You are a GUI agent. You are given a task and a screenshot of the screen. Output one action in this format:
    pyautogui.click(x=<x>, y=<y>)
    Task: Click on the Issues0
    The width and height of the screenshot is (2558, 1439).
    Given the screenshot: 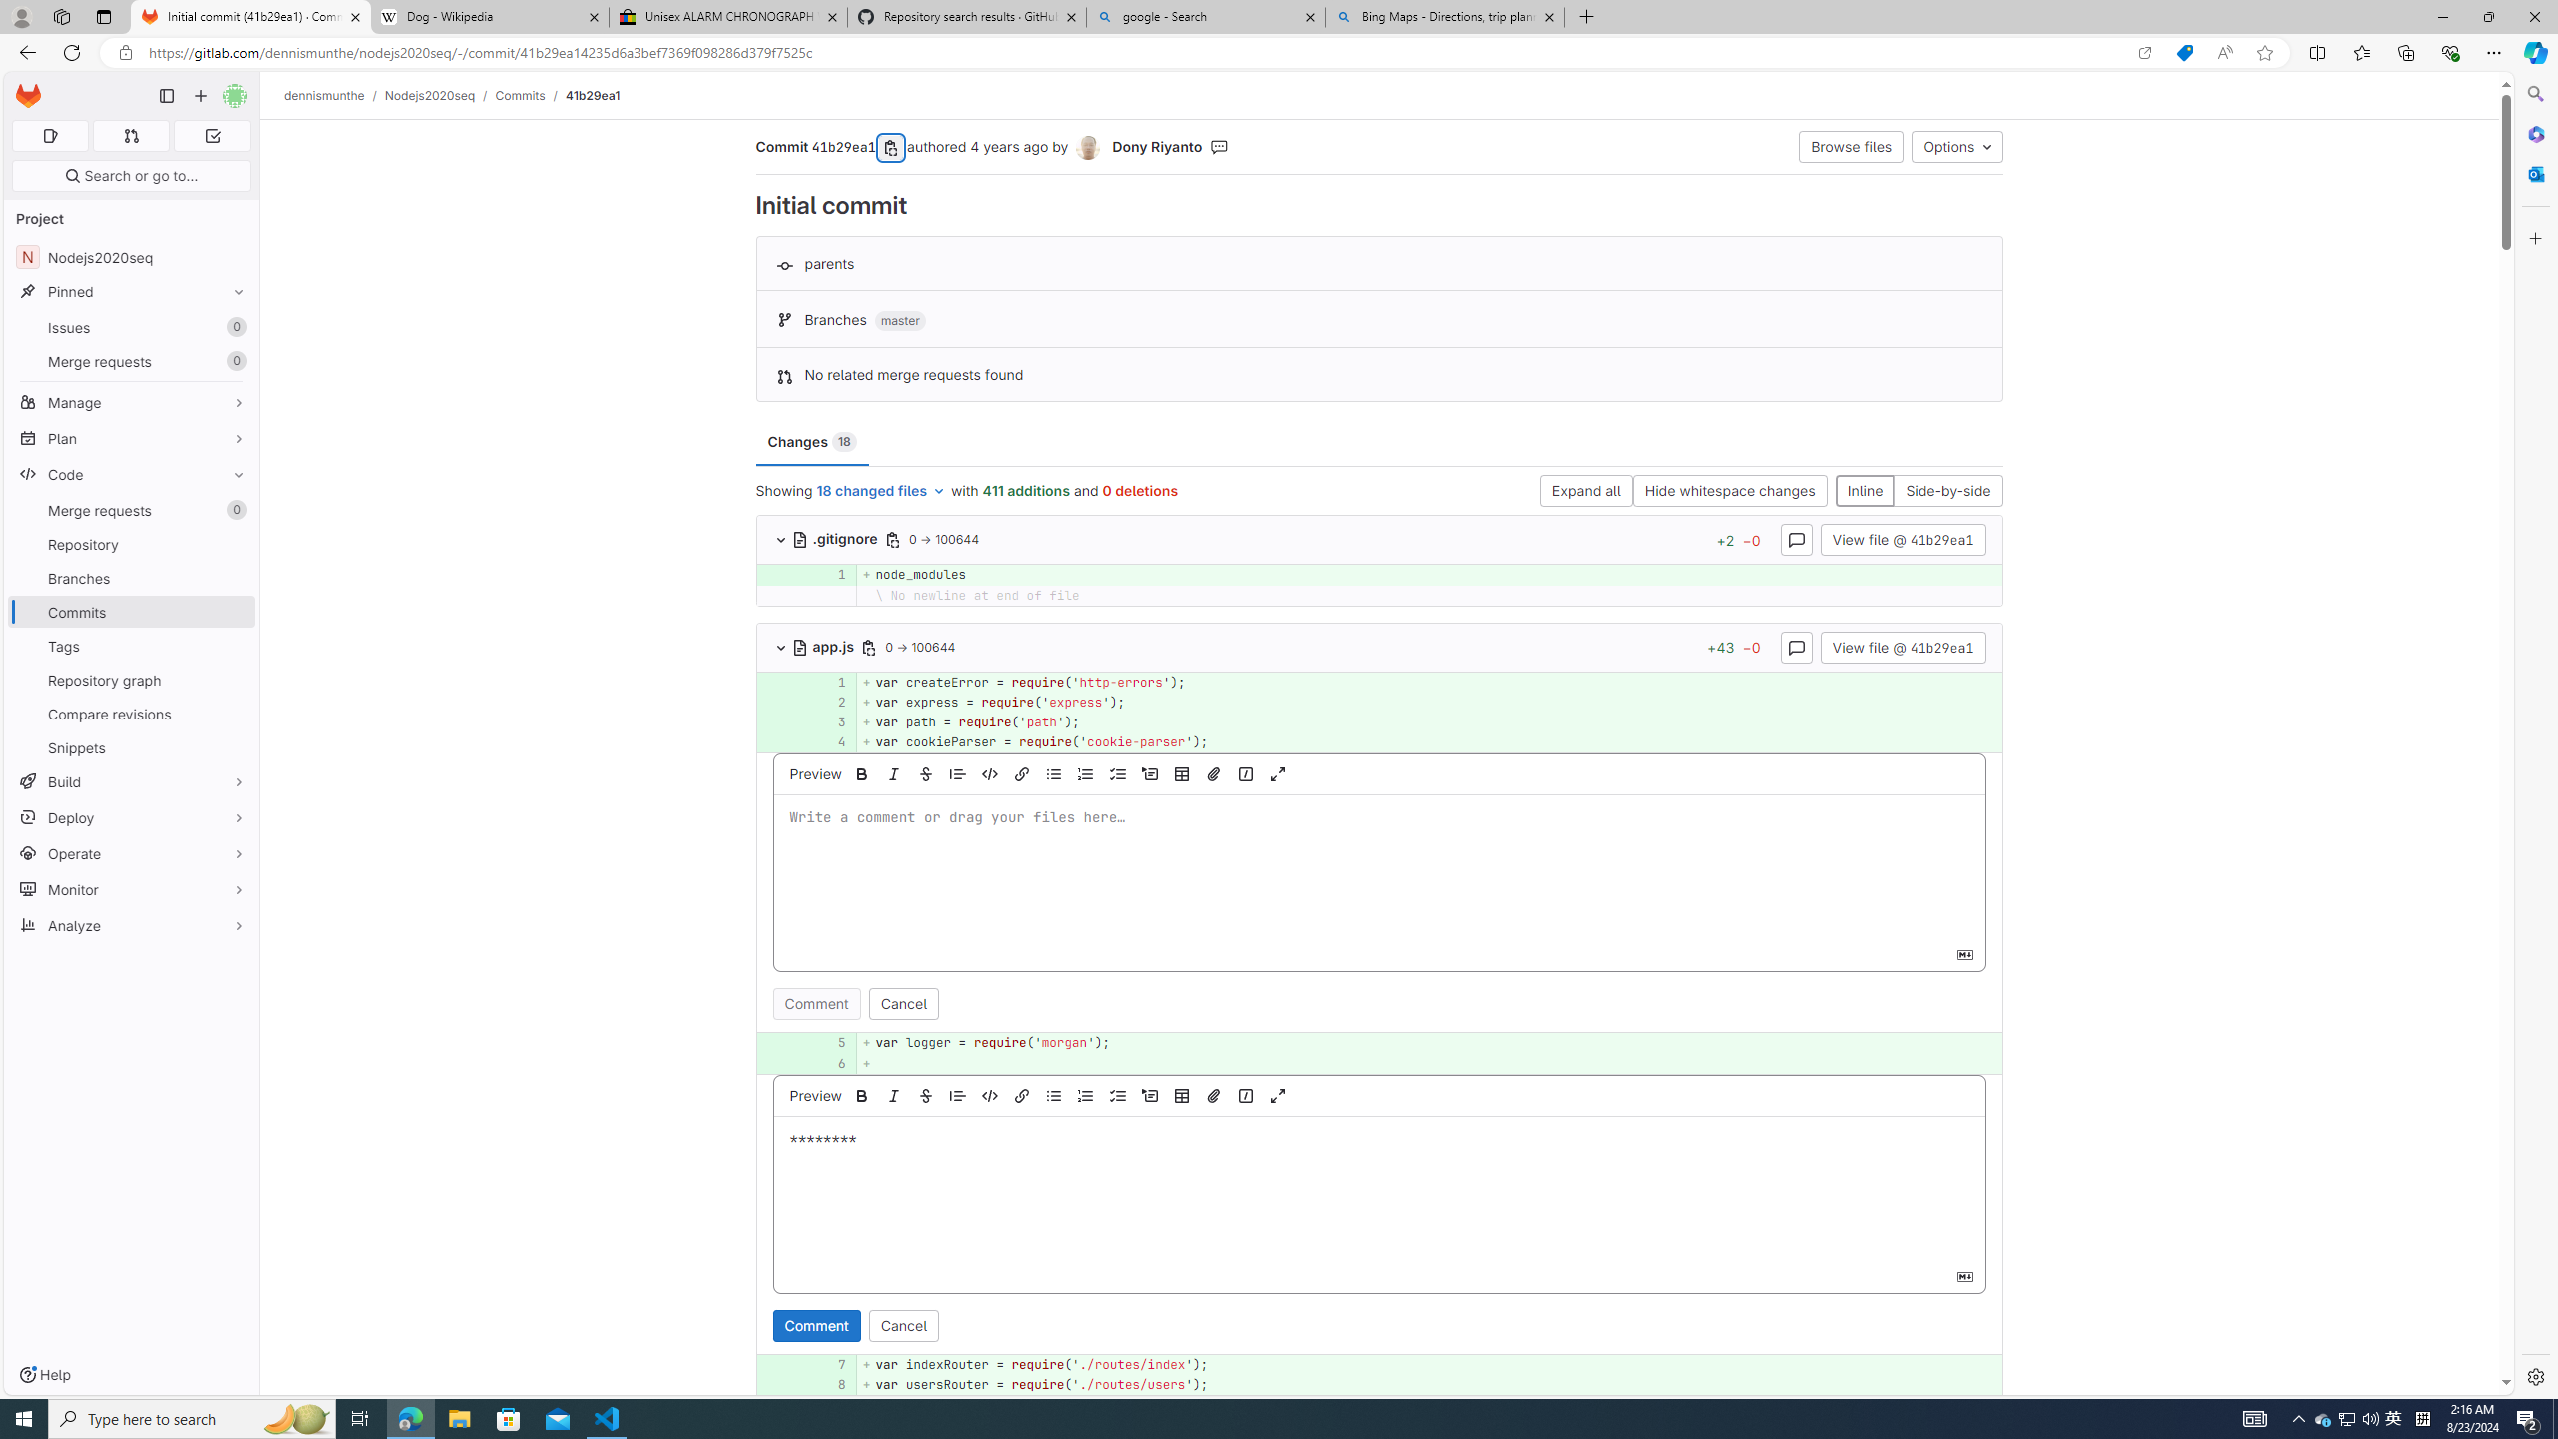 What is the action you would take?
    pyautogui.click(x=132, y=328)
    